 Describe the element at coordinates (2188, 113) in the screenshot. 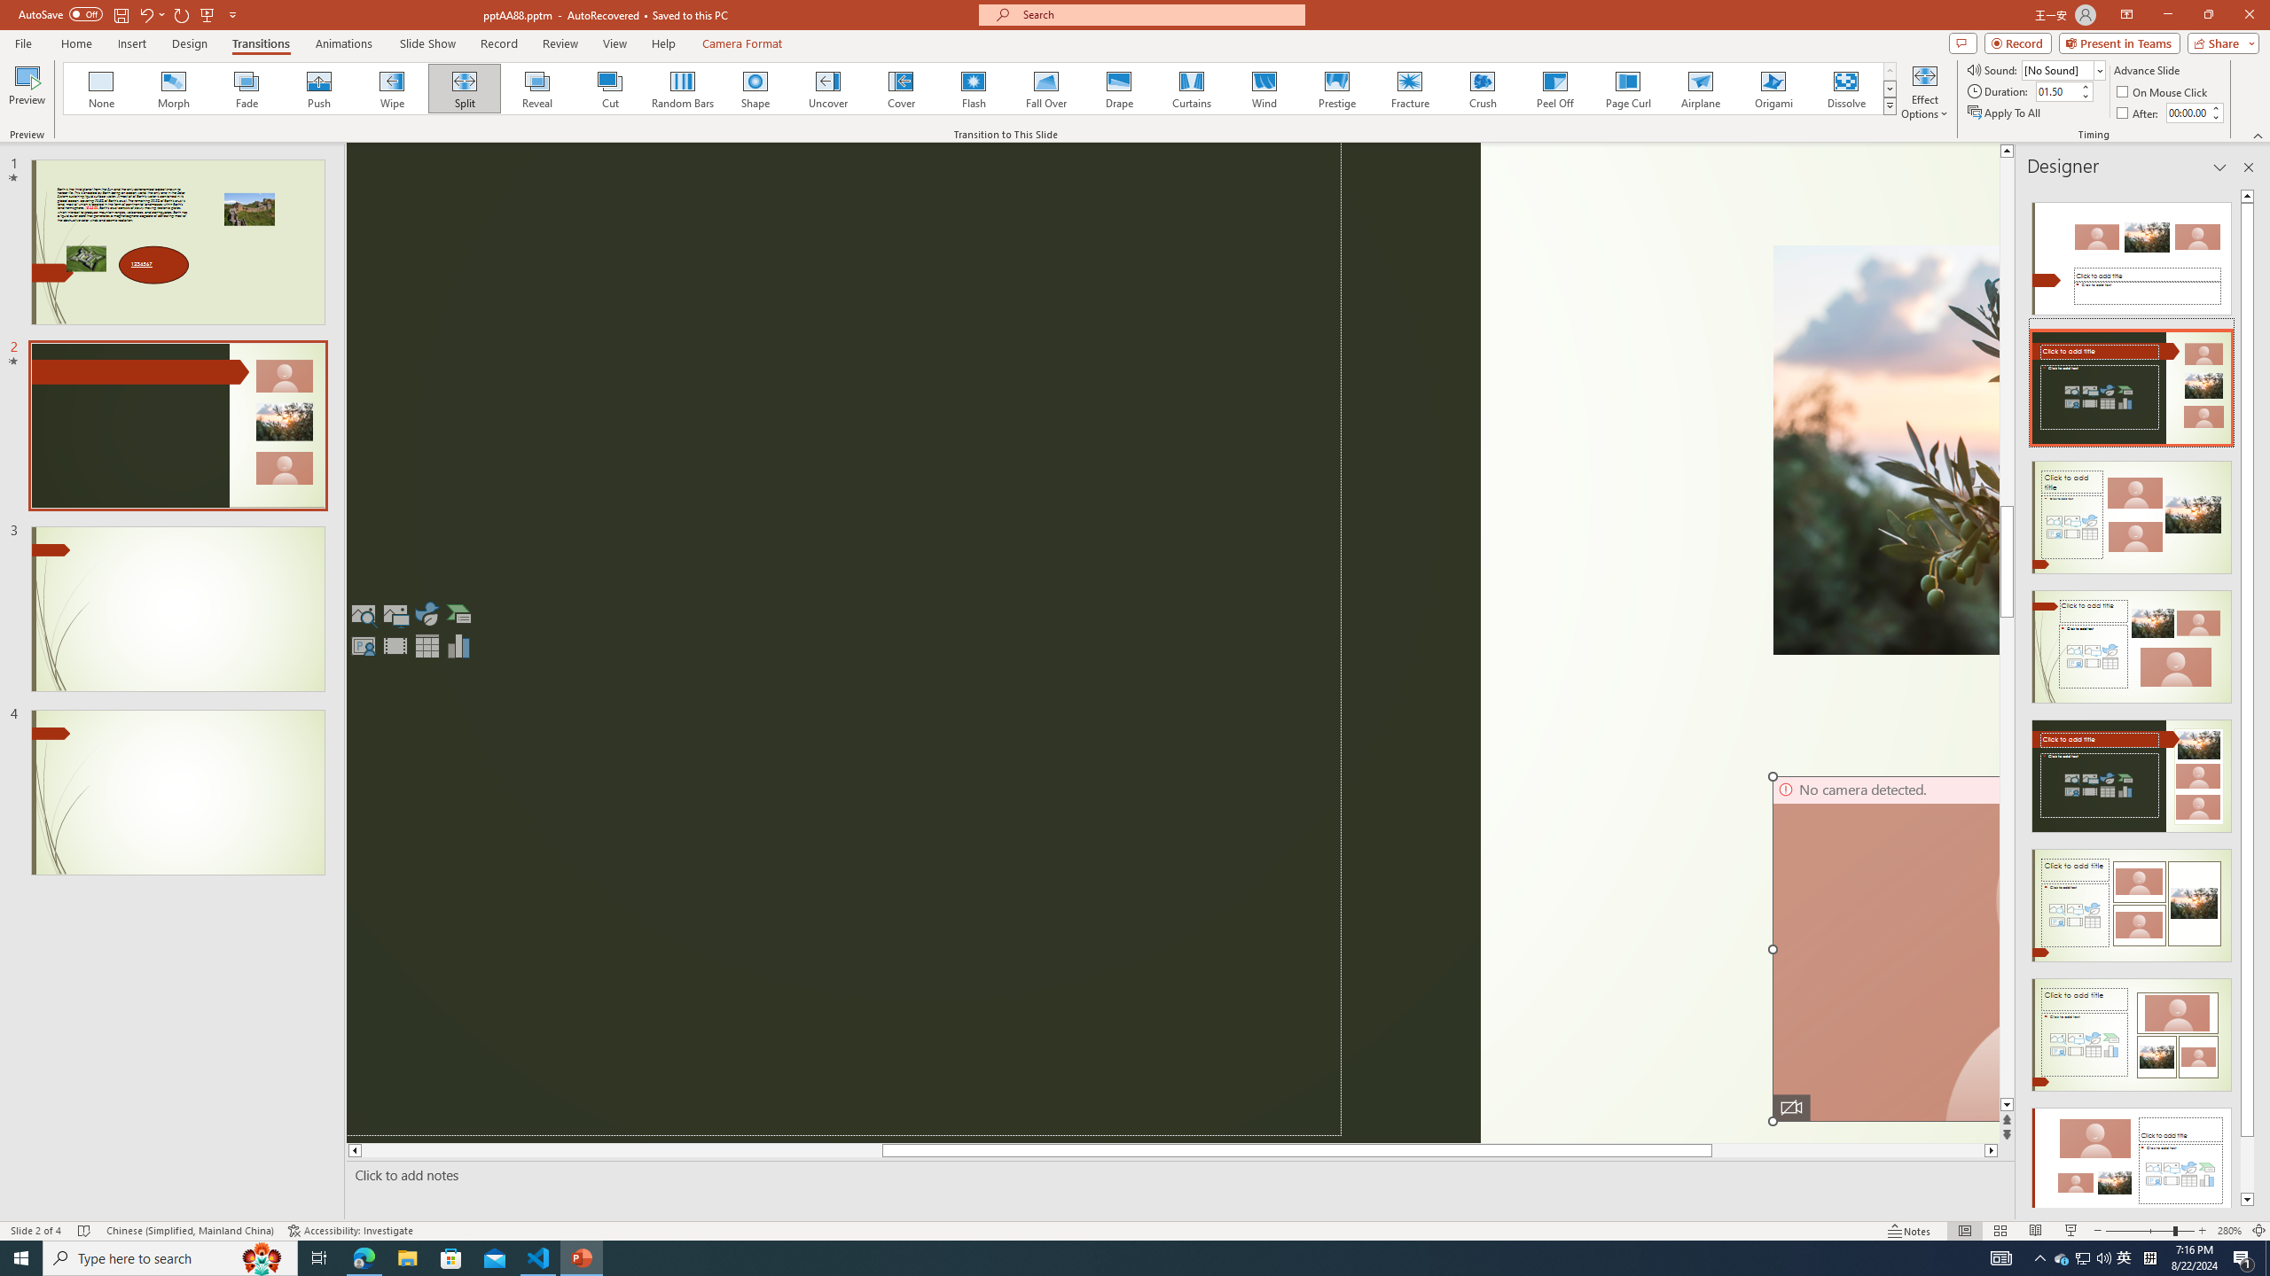

I see `After` at that location.